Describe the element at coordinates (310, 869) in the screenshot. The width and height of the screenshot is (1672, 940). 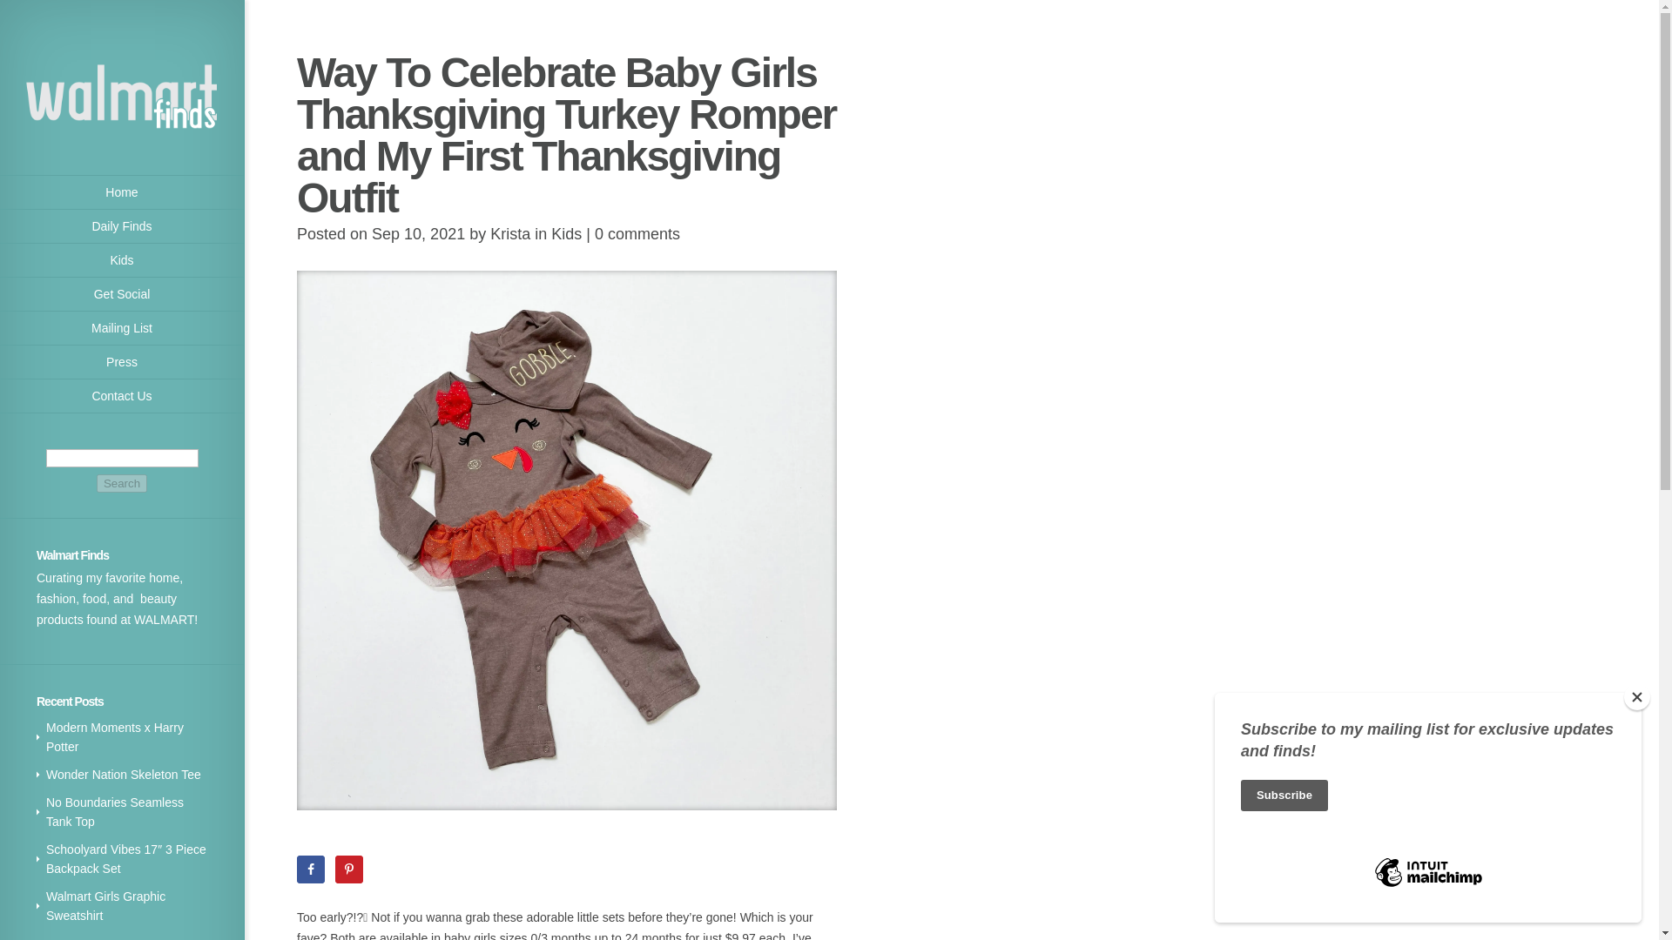
I see `Share on Facebook` at that location.